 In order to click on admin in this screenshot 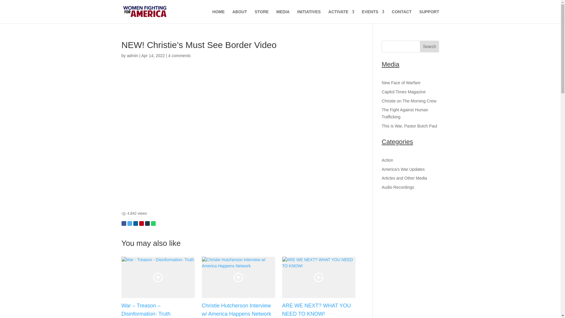, I will do `click(132, 55)`.